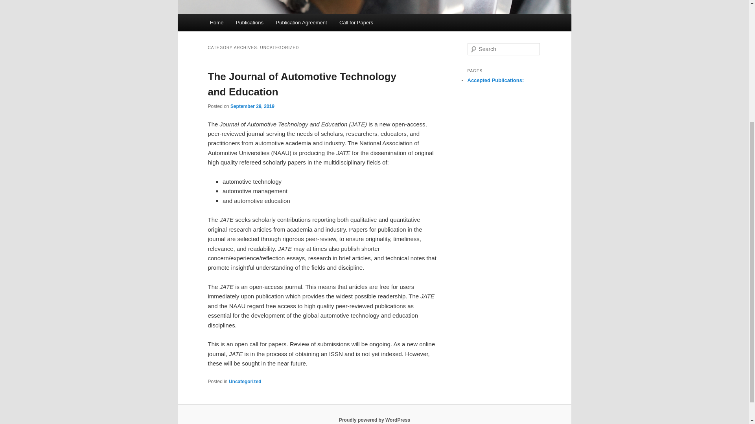 This screenshot has width=755, height=424. What do you see at coordinates (252, 106) in the screenshot?
I see `September 29, 2019` at bounding box center [252, 106].